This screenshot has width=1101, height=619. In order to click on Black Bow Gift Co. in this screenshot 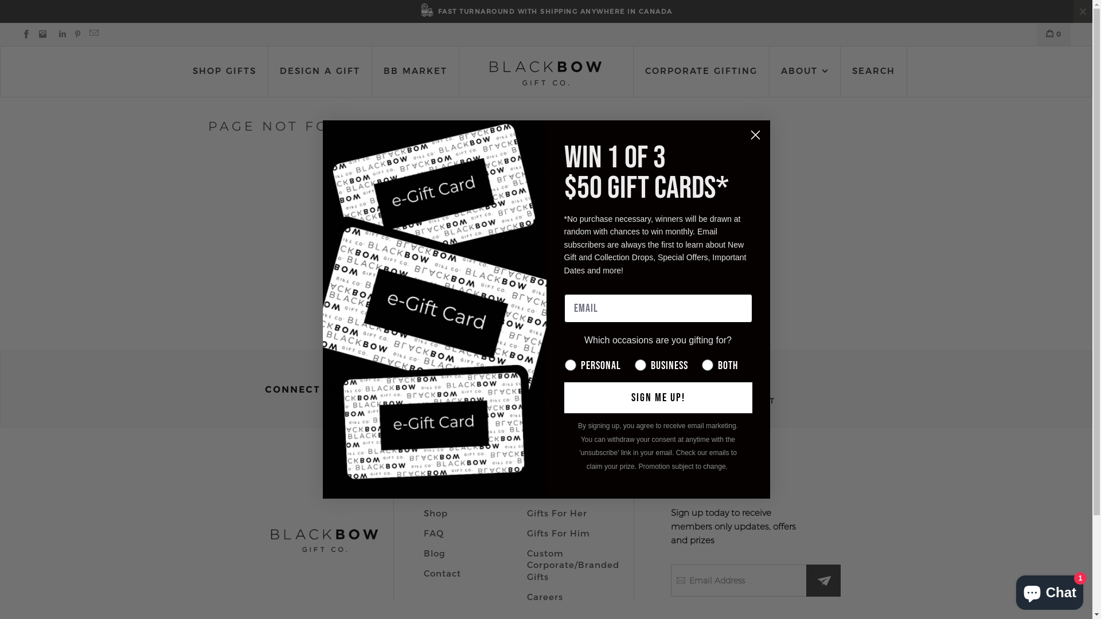, I will do `click(546, 73)`.